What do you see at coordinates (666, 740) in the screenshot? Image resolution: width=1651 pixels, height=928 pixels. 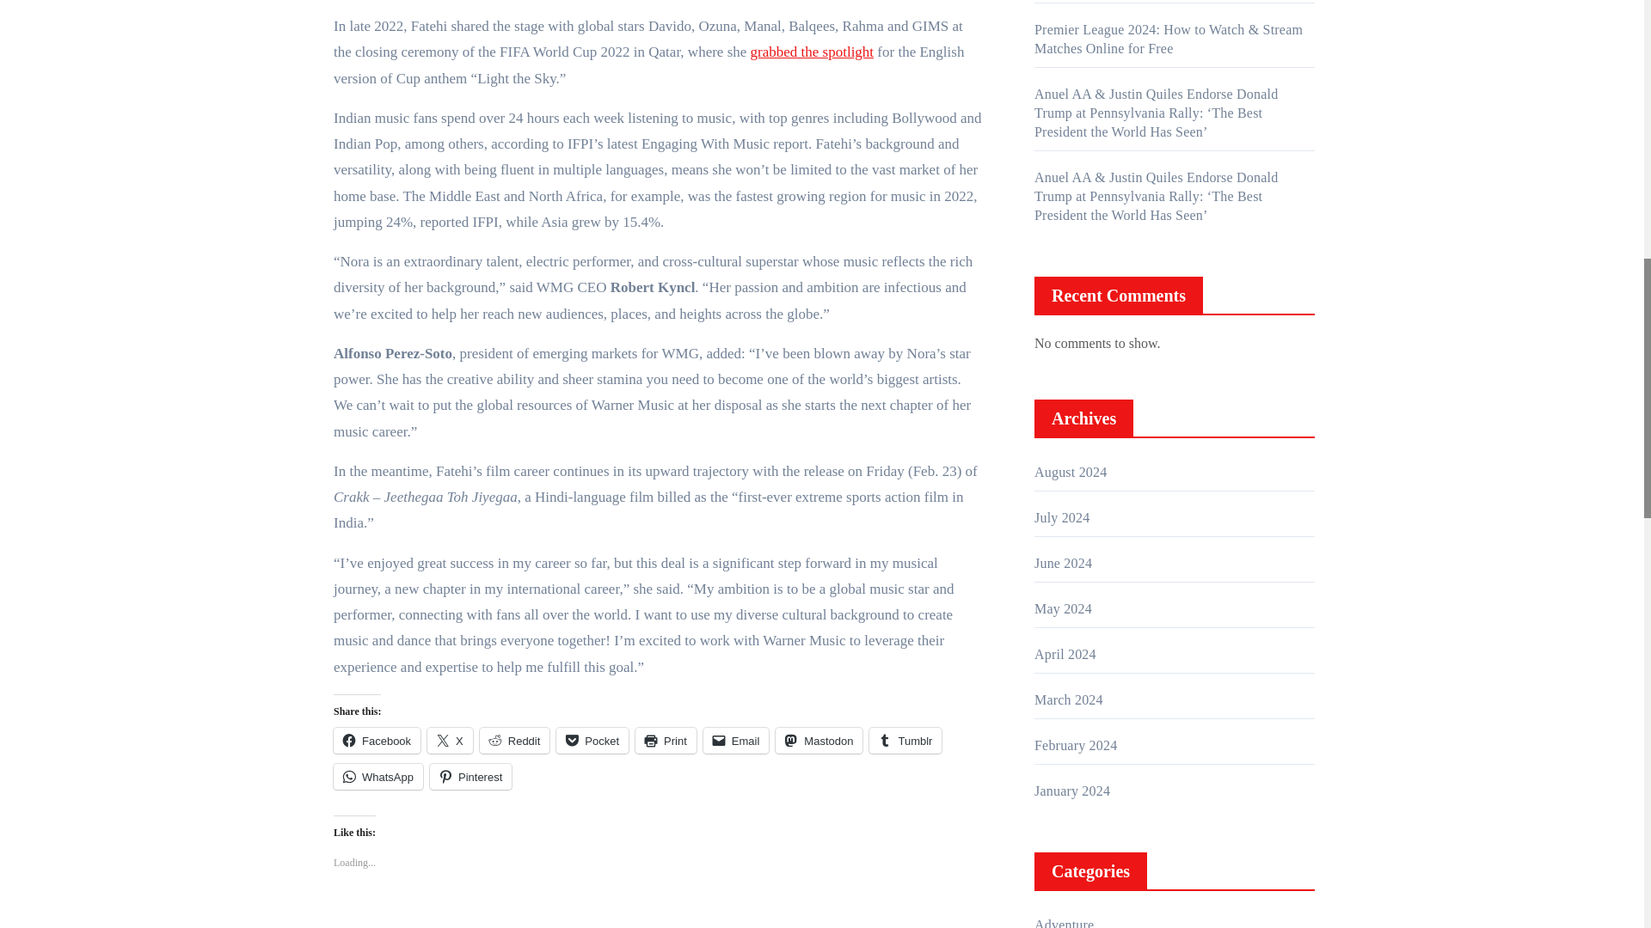 I see `Print` at bounding box center [666, 740].